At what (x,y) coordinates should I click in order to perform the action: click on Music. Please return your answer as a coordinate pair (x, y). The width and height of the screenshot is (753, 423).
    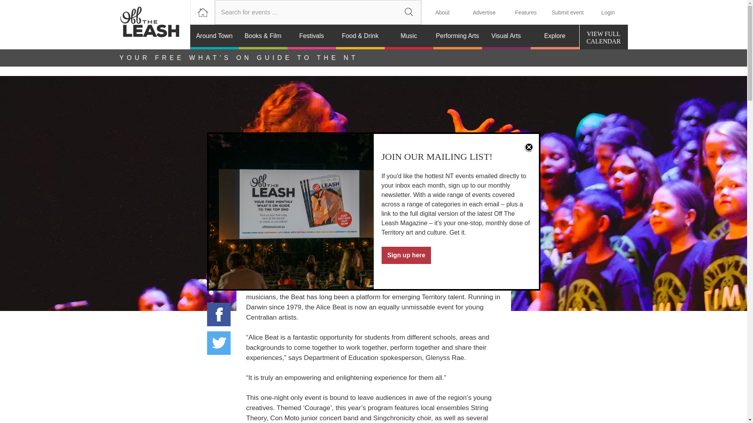
    Looking at the image, I should click on (604, 37).